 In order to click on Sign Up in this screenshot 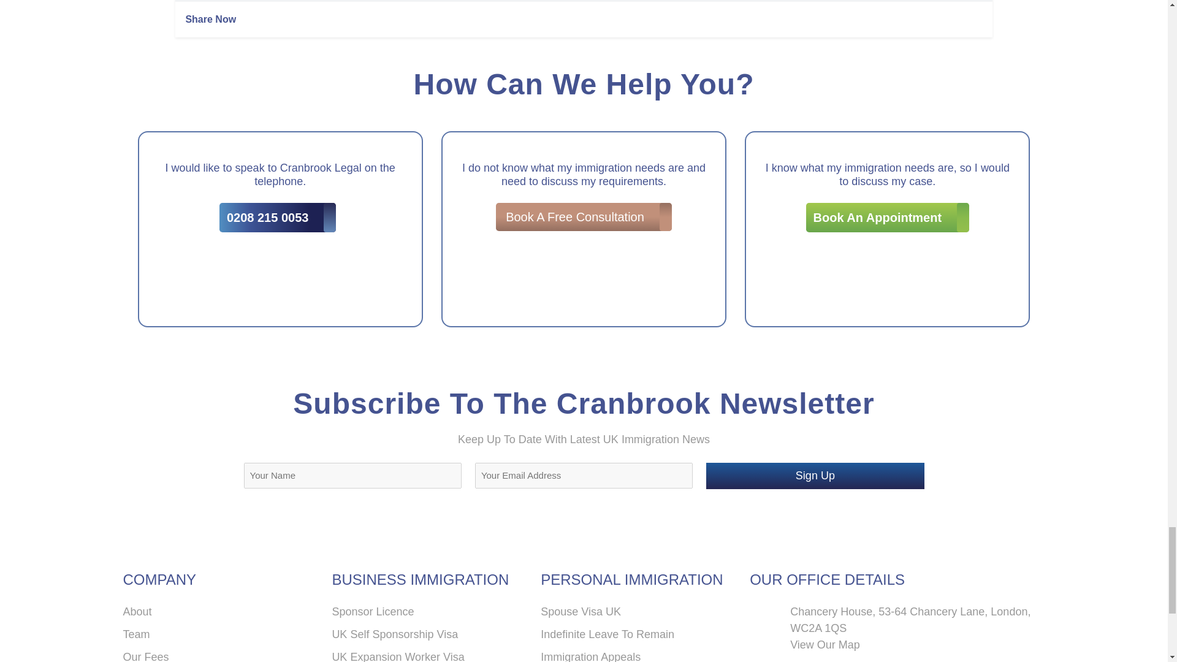, I will do `click(815, 476)`.